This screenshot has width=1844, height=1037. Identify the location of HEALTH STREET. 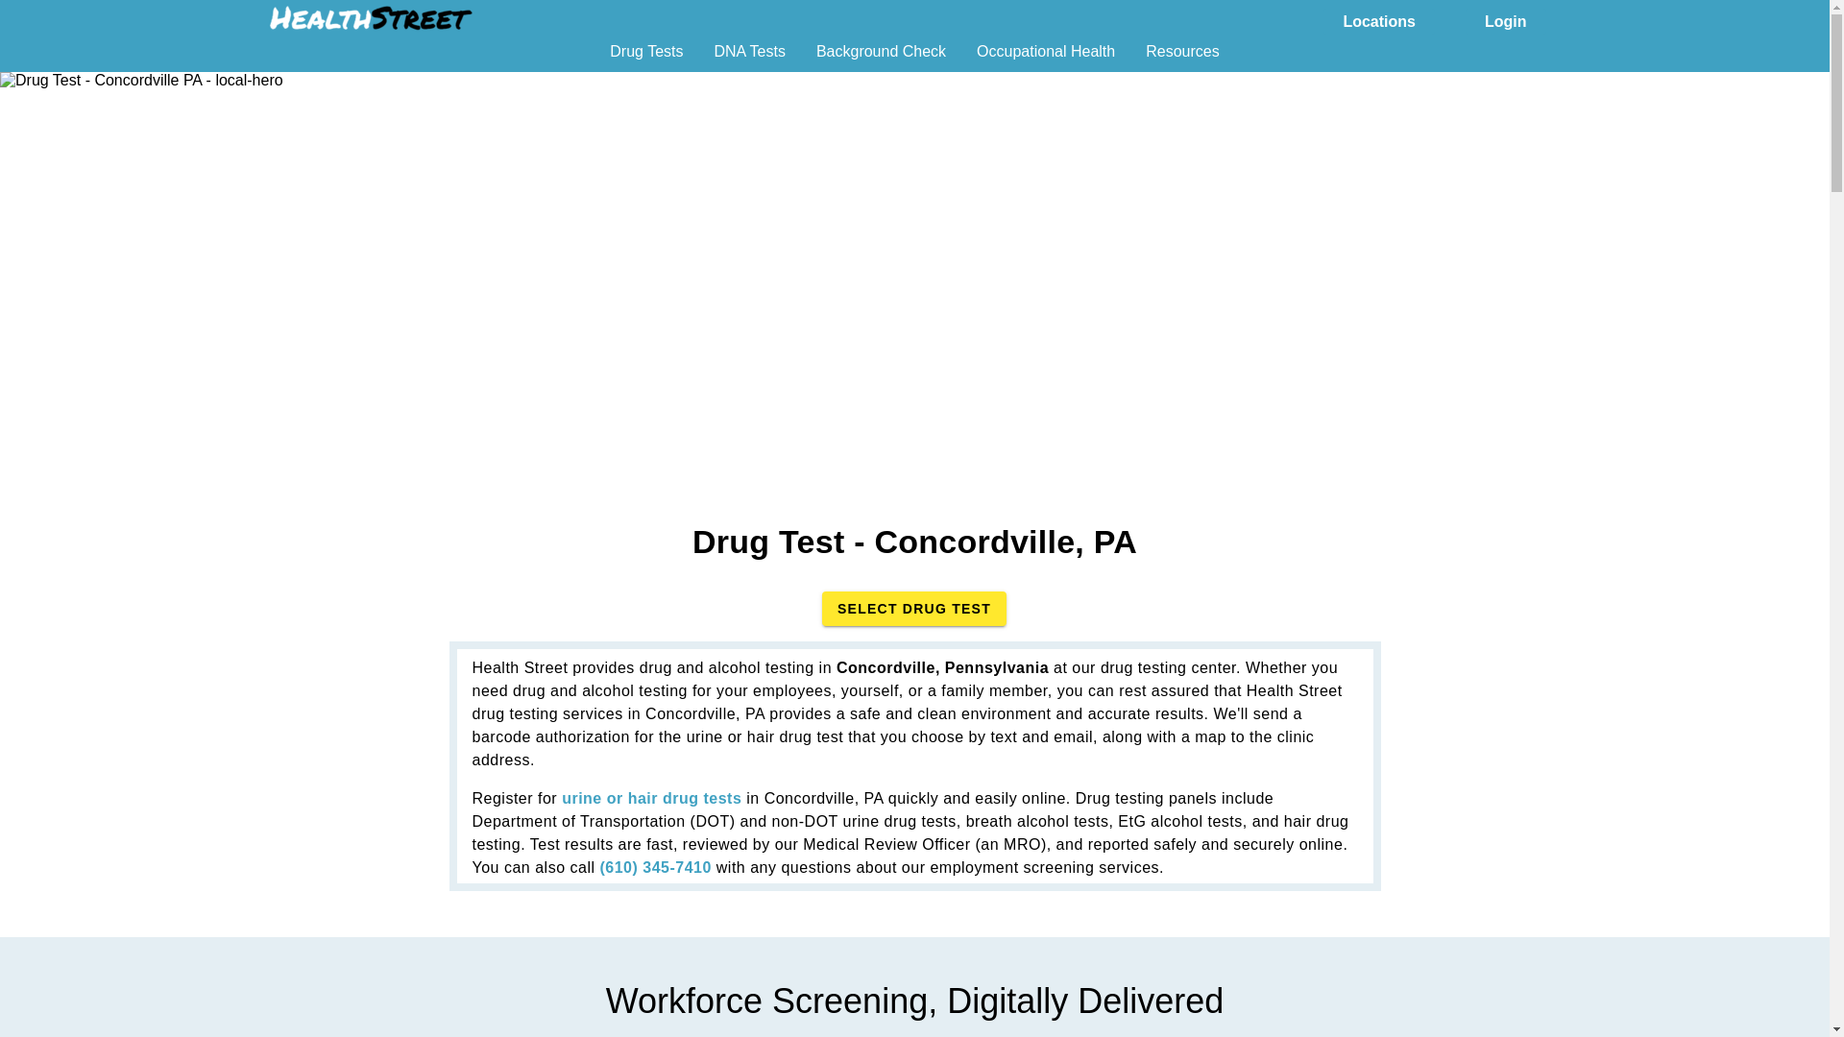
(371, 18).